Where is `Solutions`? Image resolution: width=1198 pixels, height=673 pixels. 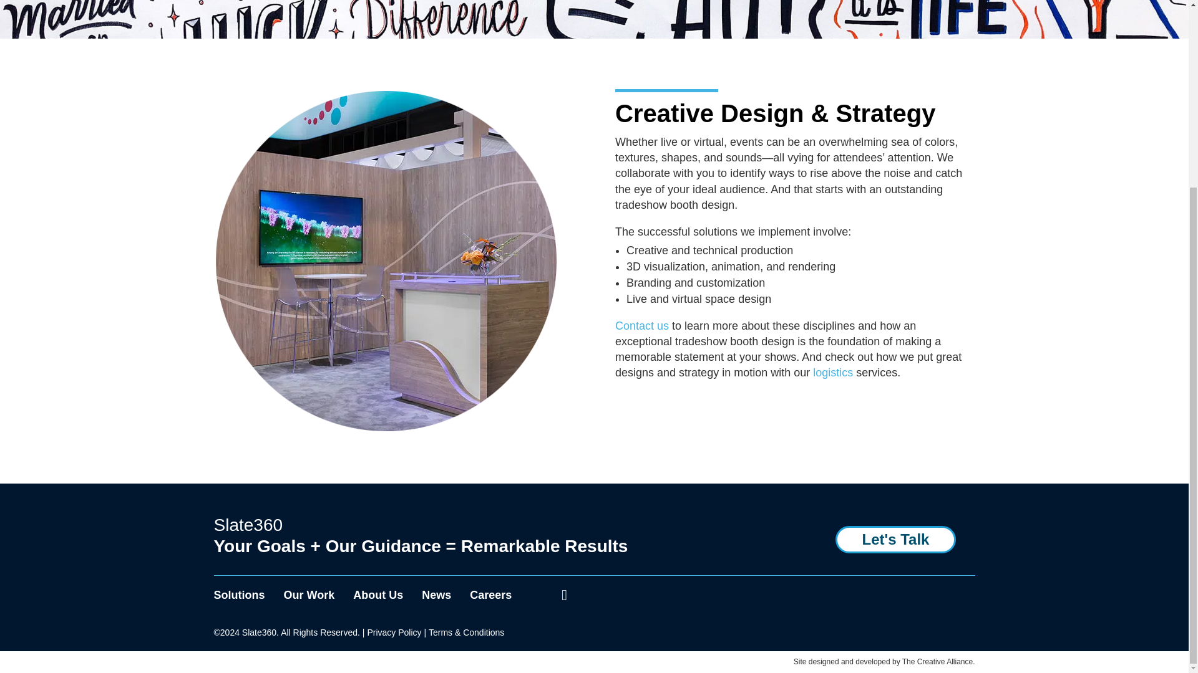
Solutions is located at coordinates (238, 595).